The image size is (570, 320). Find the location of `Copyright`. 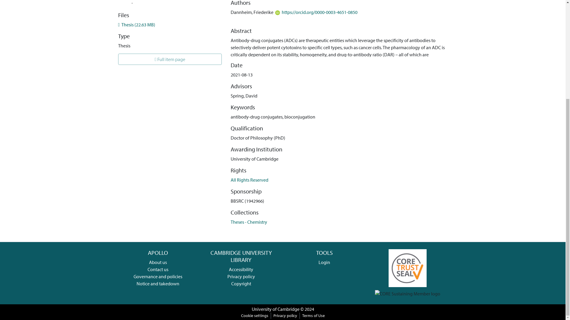

Copyright is located at coordinates (241, 283).